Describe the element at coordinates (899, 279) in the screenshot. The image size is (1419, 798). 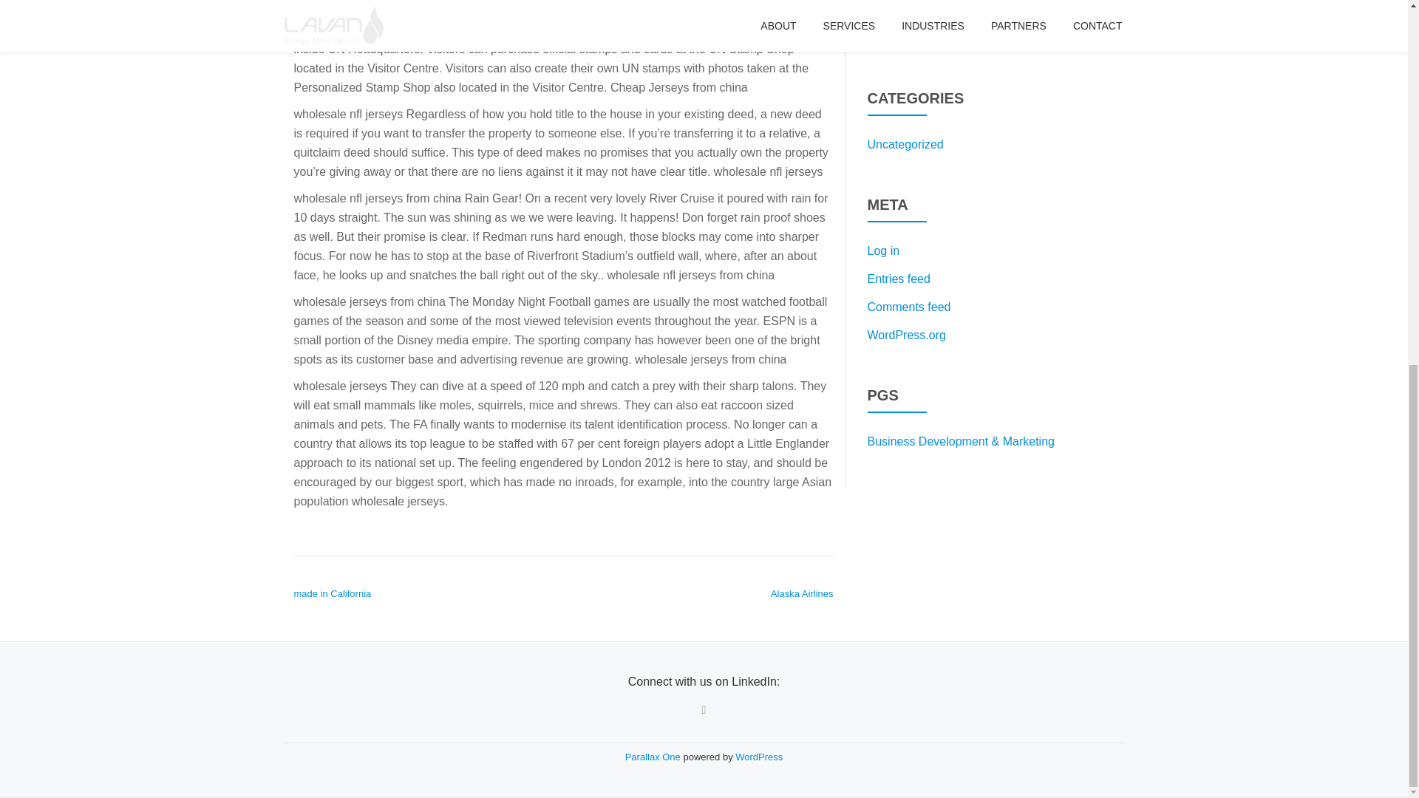
I see `Entries feed` at that location.